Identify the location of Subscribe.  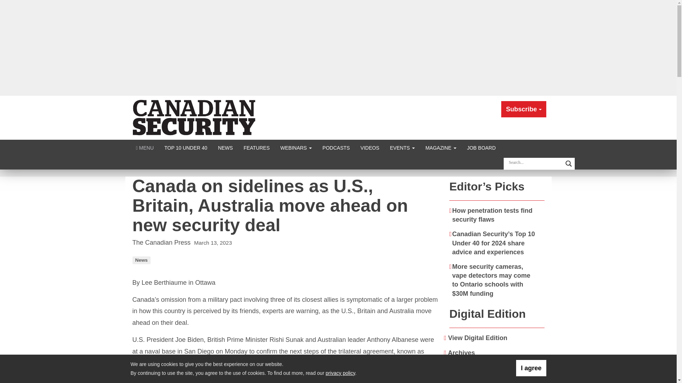
(524, 109).